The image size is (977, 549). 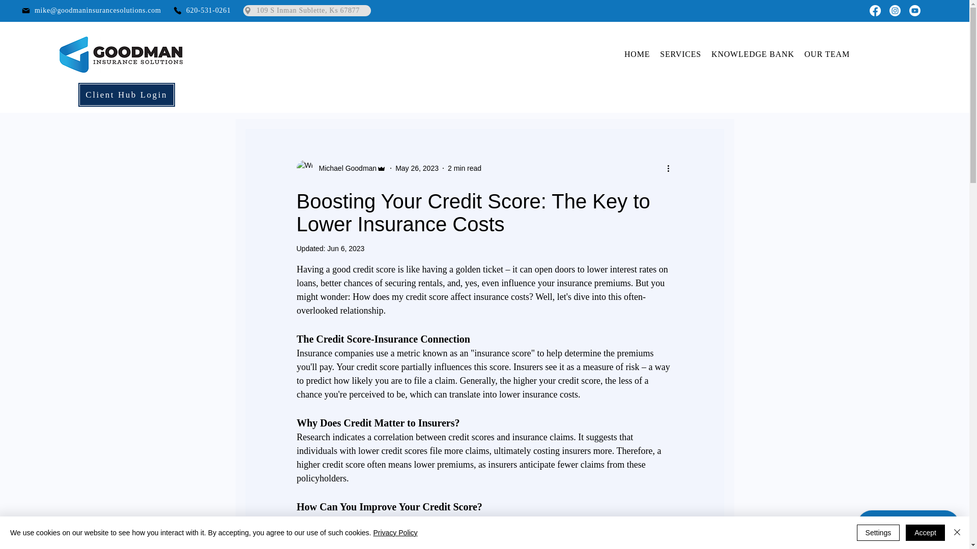 I want to click on HOME, so click(x=637, y=54).